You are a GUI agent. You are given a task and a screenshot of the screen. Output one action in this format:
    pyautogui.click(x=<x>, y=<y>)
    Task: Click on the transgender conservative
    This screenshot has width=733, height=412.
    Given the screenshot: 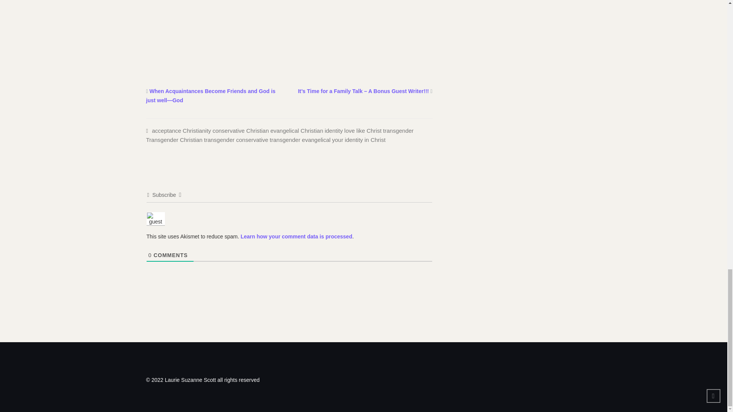 What is the action you would take?
    pyautogui.click(x=236, y=140)
    